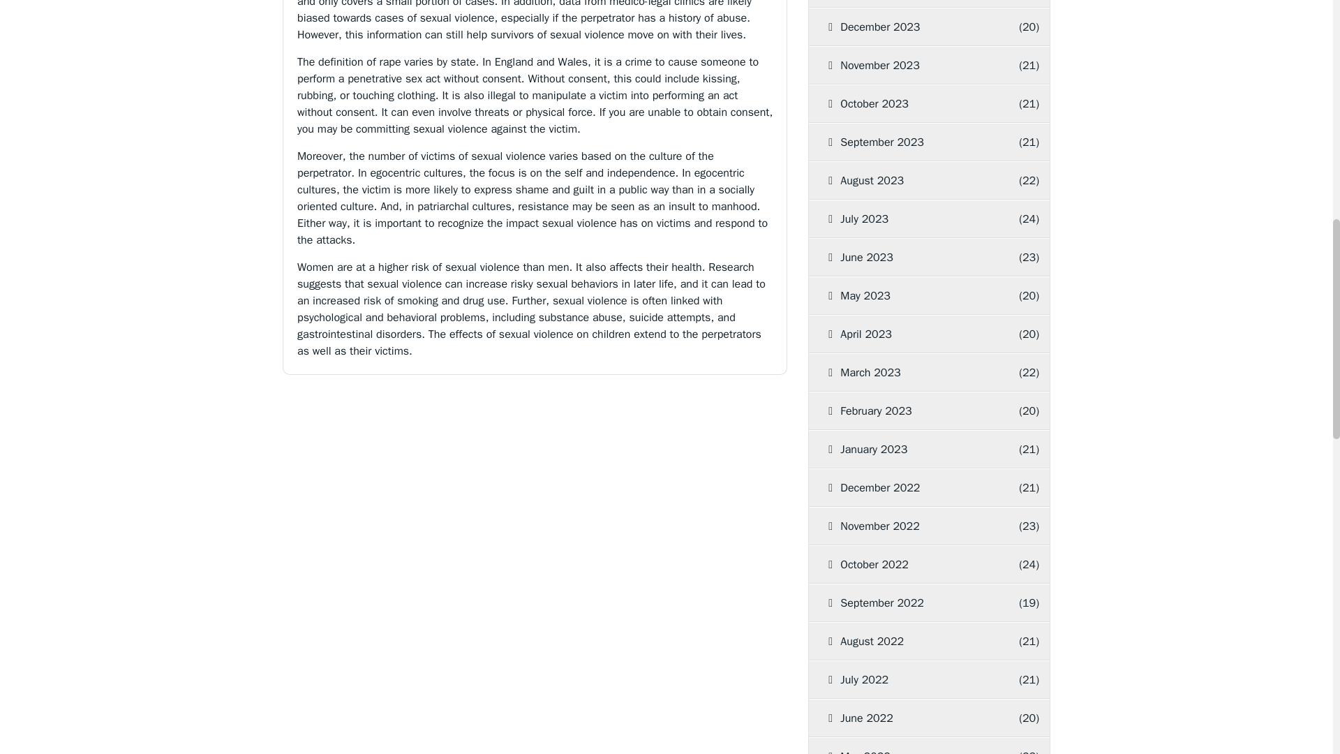 The image size is (1340, 754). Describe the element at coordinates (912, 411) in the screenshot. I see `February 2023` at that location.